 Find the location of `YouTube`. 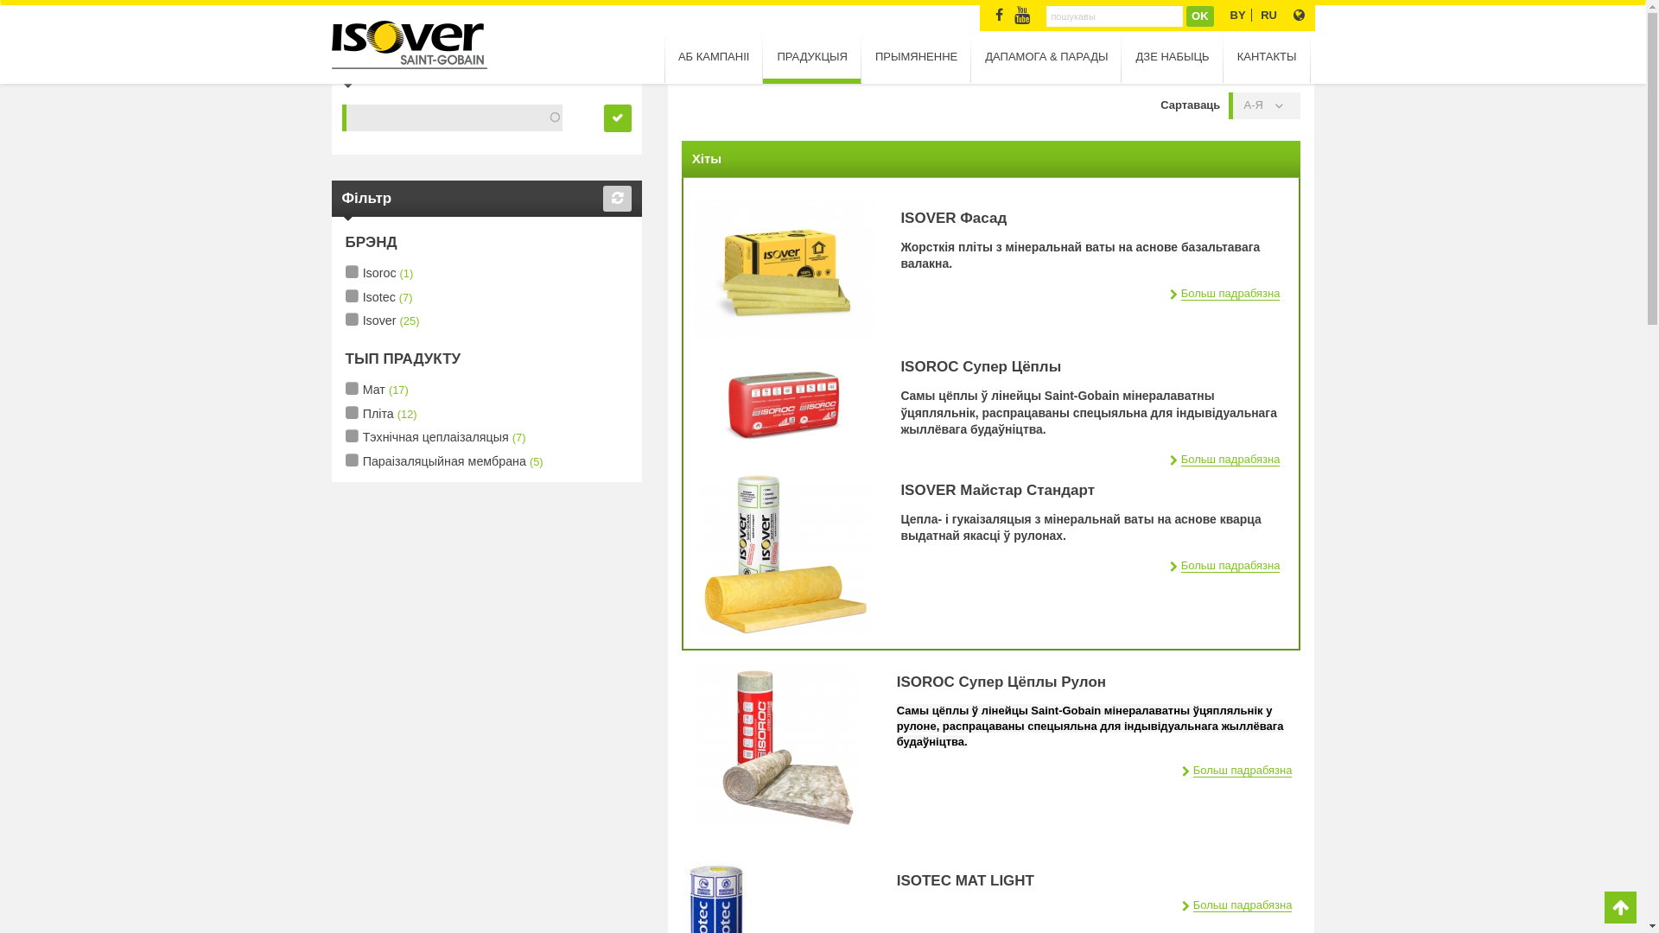

YouTube is located at coordinates (1023, 17).